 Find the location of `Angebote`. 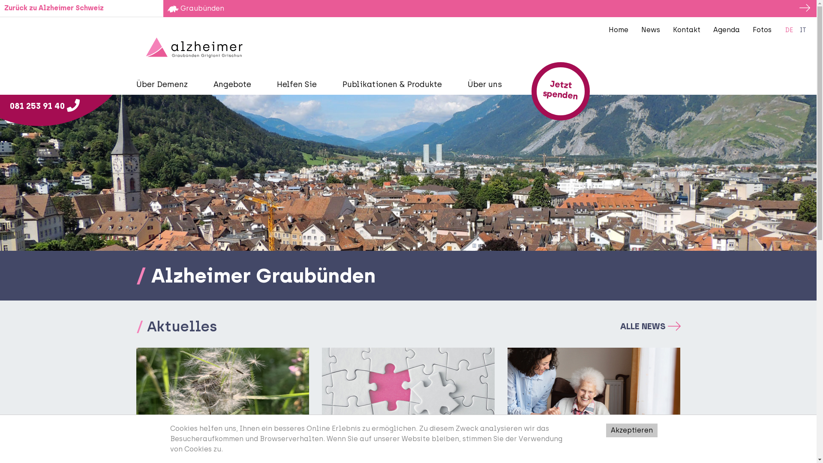

Angebote is located at coordinates (239, 85).